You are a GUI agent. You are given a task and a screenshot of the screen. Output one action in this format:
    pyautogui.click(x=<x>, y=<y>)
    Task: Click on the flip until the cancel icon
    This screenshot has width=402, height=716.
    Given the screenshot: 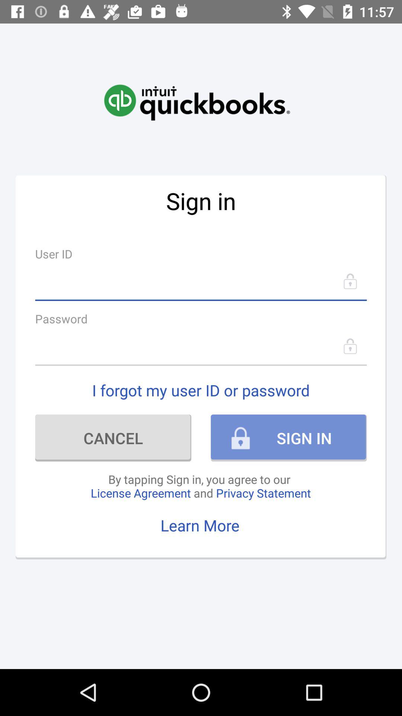 What is the action you would take?
    pyautogui.click(x=113, y=438)
    